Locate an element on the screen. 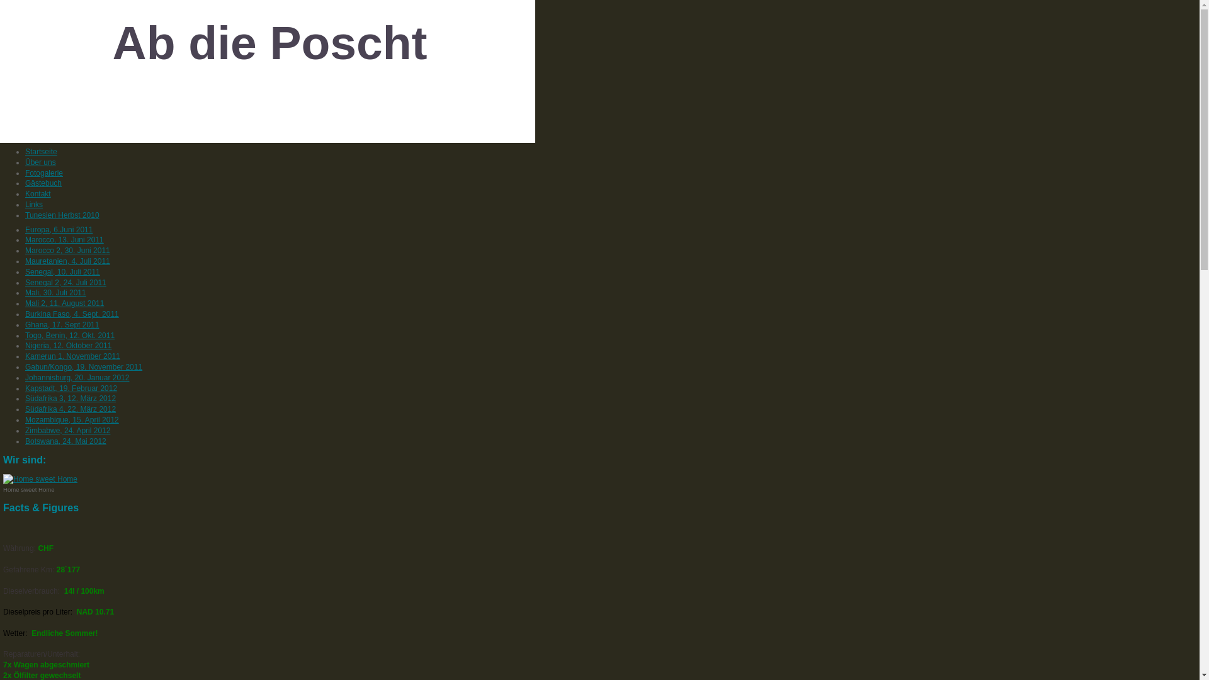 Image resolution: width=1209 pixels, height=680 pixels. Senegal 2, 24. Juli 2011 is located at coordinates (65, 283).